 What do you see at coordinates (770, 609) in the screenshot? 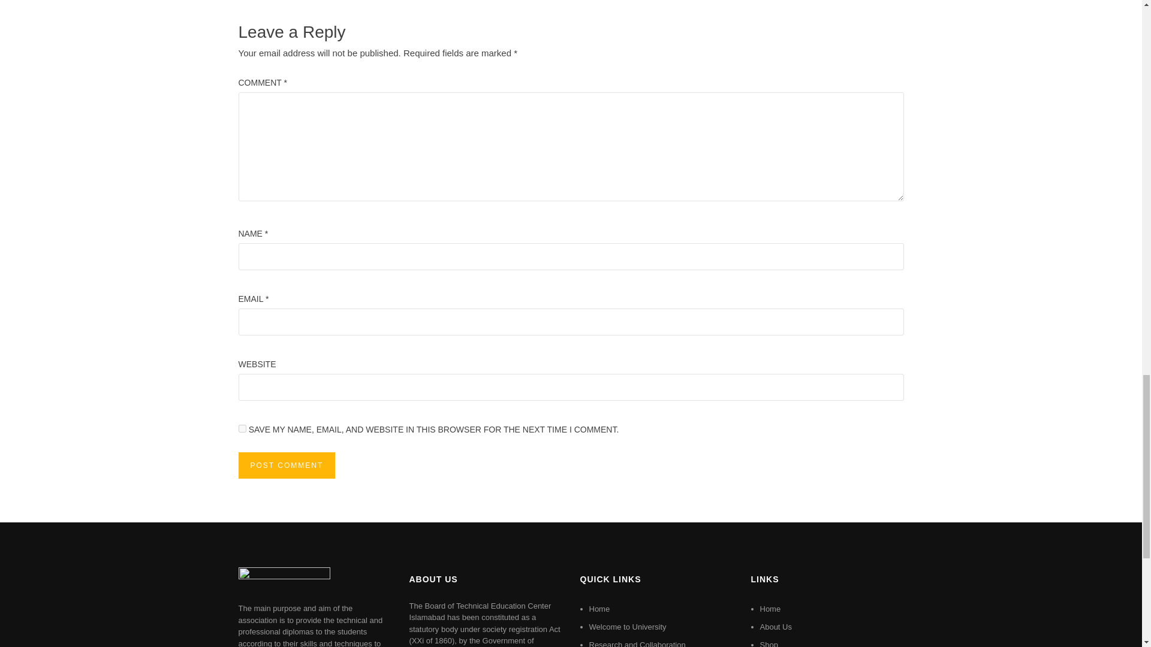
I see `Home` at bounding box center [770, 609].